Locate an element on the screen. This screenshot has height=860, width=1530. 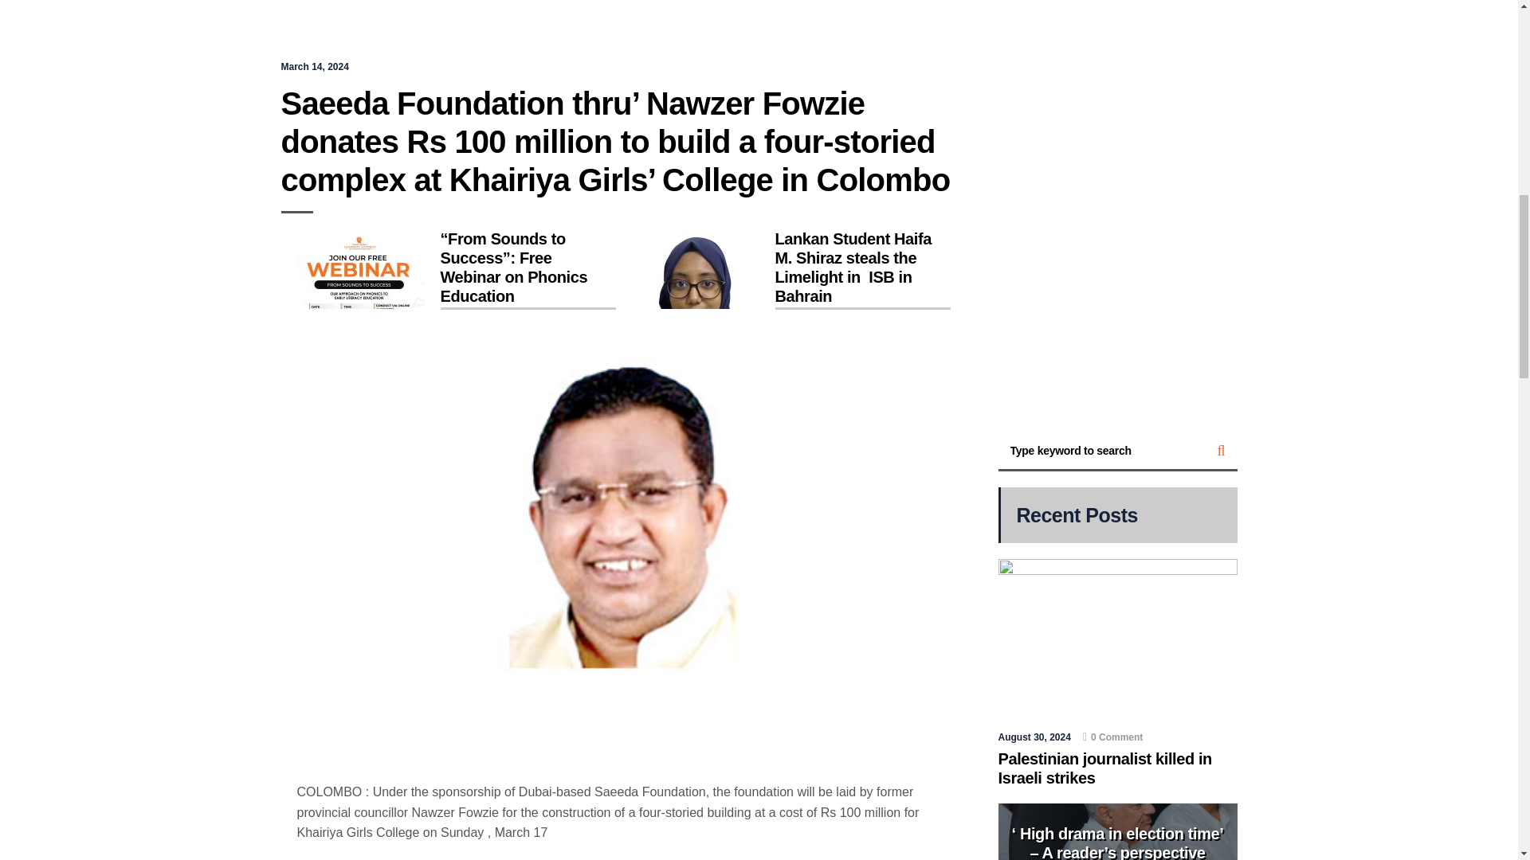
Type keyword to search is located at coordinates (1101, 451).